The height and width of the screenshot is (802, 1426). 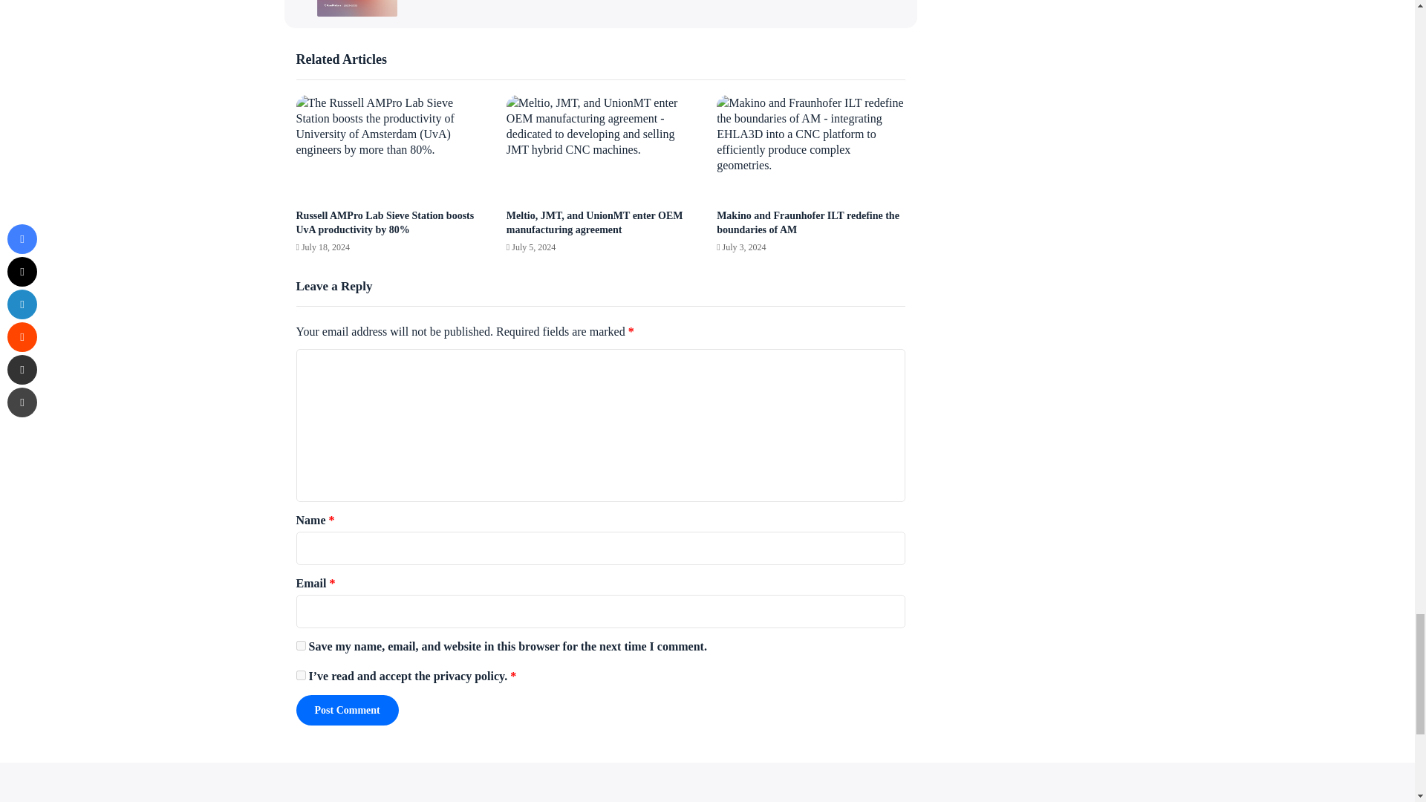 What do you see at coordinates (346, 710) in the screenshot?
I see `Post Comment` at bounding box center [346, 710].